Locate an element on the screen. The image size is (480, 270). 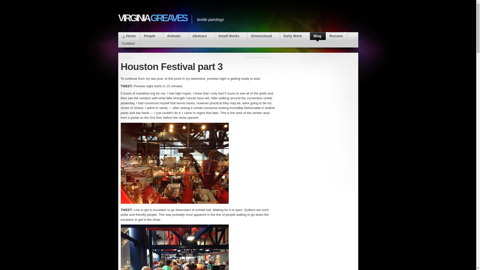
Home is located at coordinates (129, 36).